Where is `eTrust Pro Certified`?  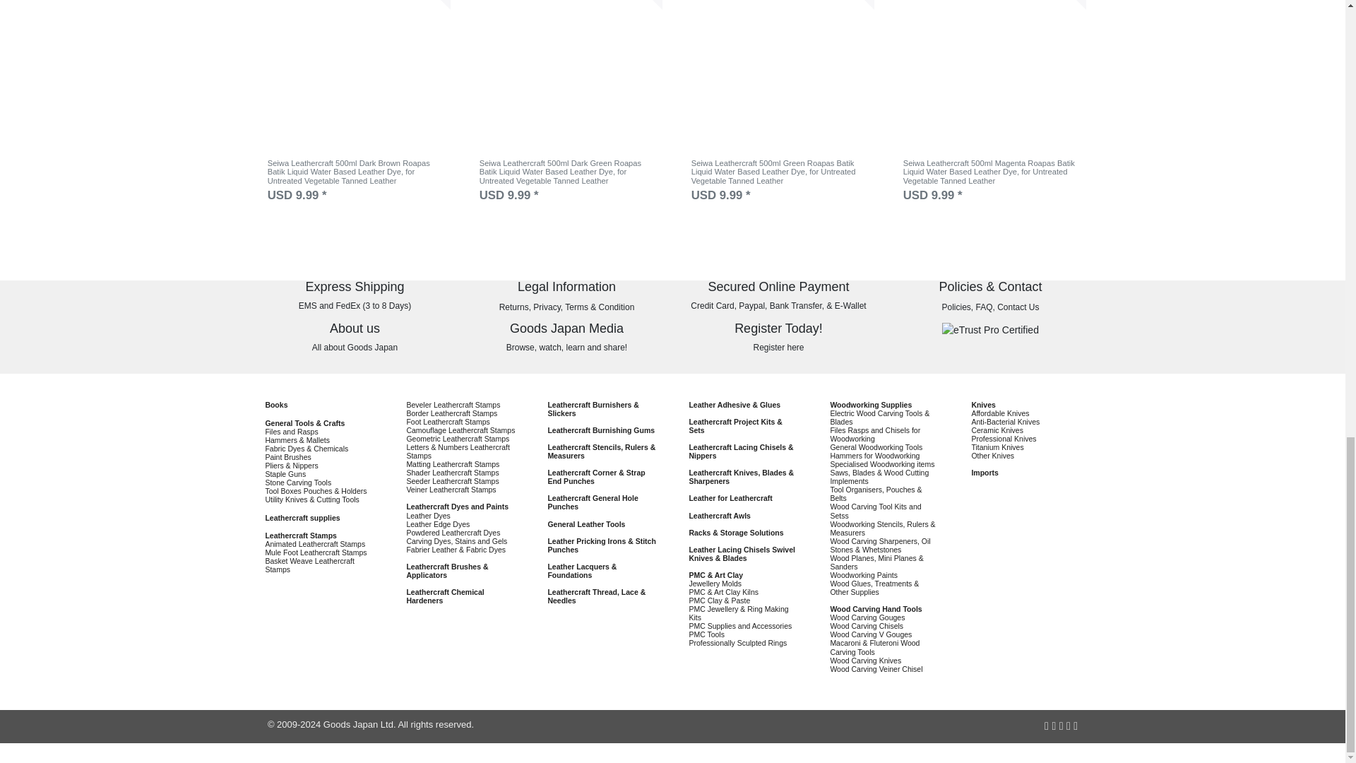 eTrust Pro Certified is located at coordinates (990, 330).